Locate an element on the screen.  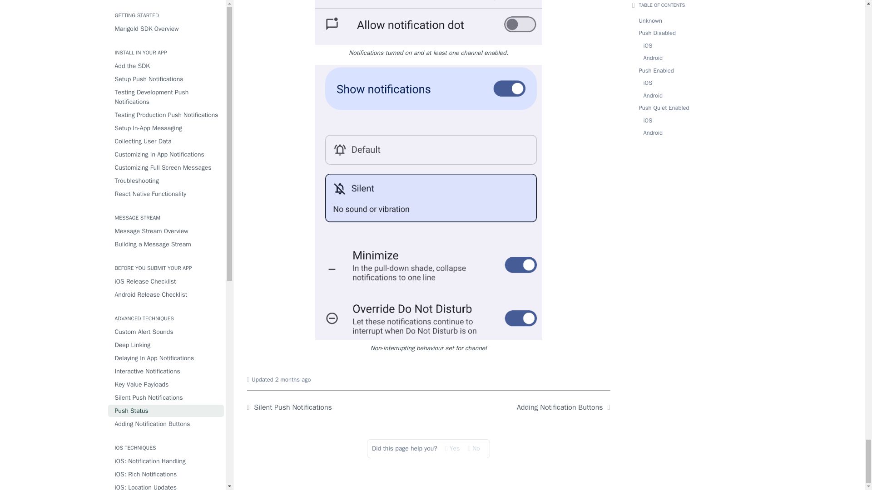
Screen Shot 2019-01-08 at 11.13.56 AM.png is located at coordinates (429, 23).